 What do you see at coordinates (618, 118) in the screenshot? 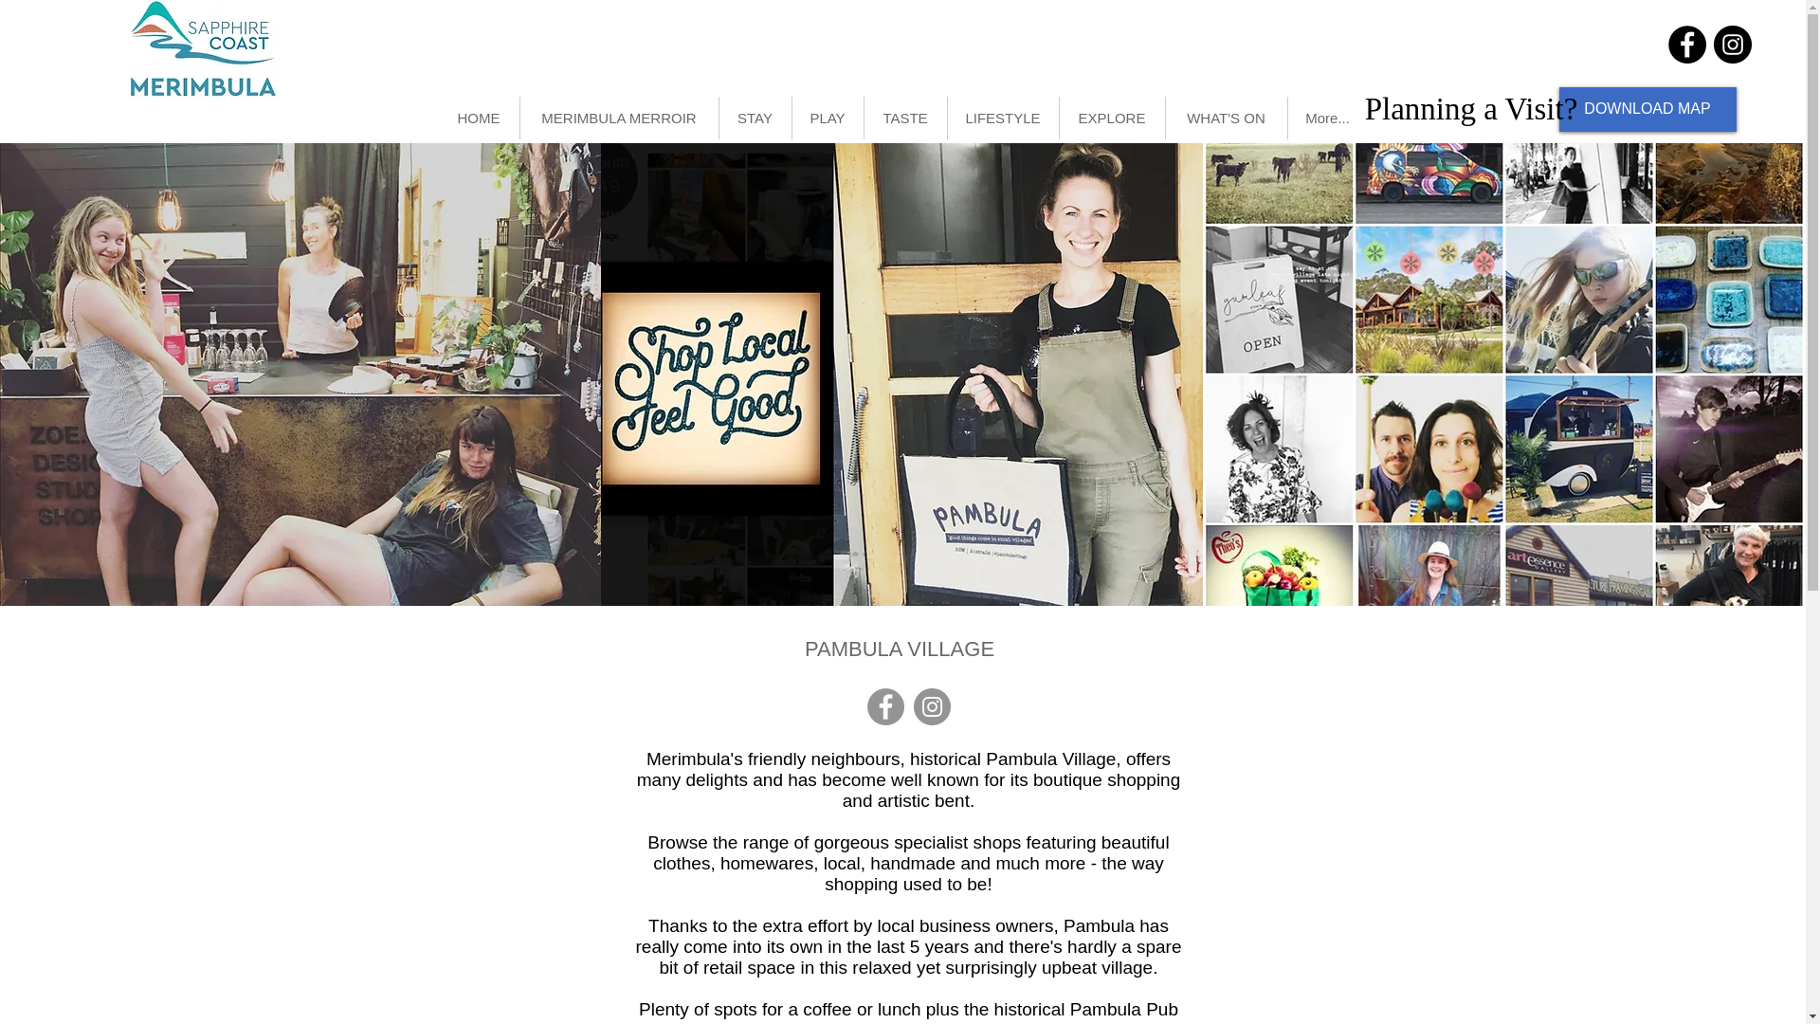
I see `MERIMBULA MERROIR` at bounding box center [618, 118].